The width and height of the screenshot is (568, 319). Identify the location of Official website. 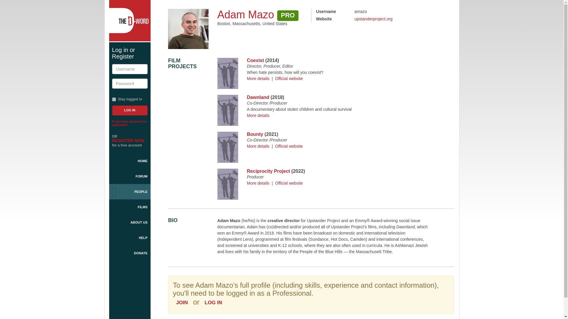
(289, 79).